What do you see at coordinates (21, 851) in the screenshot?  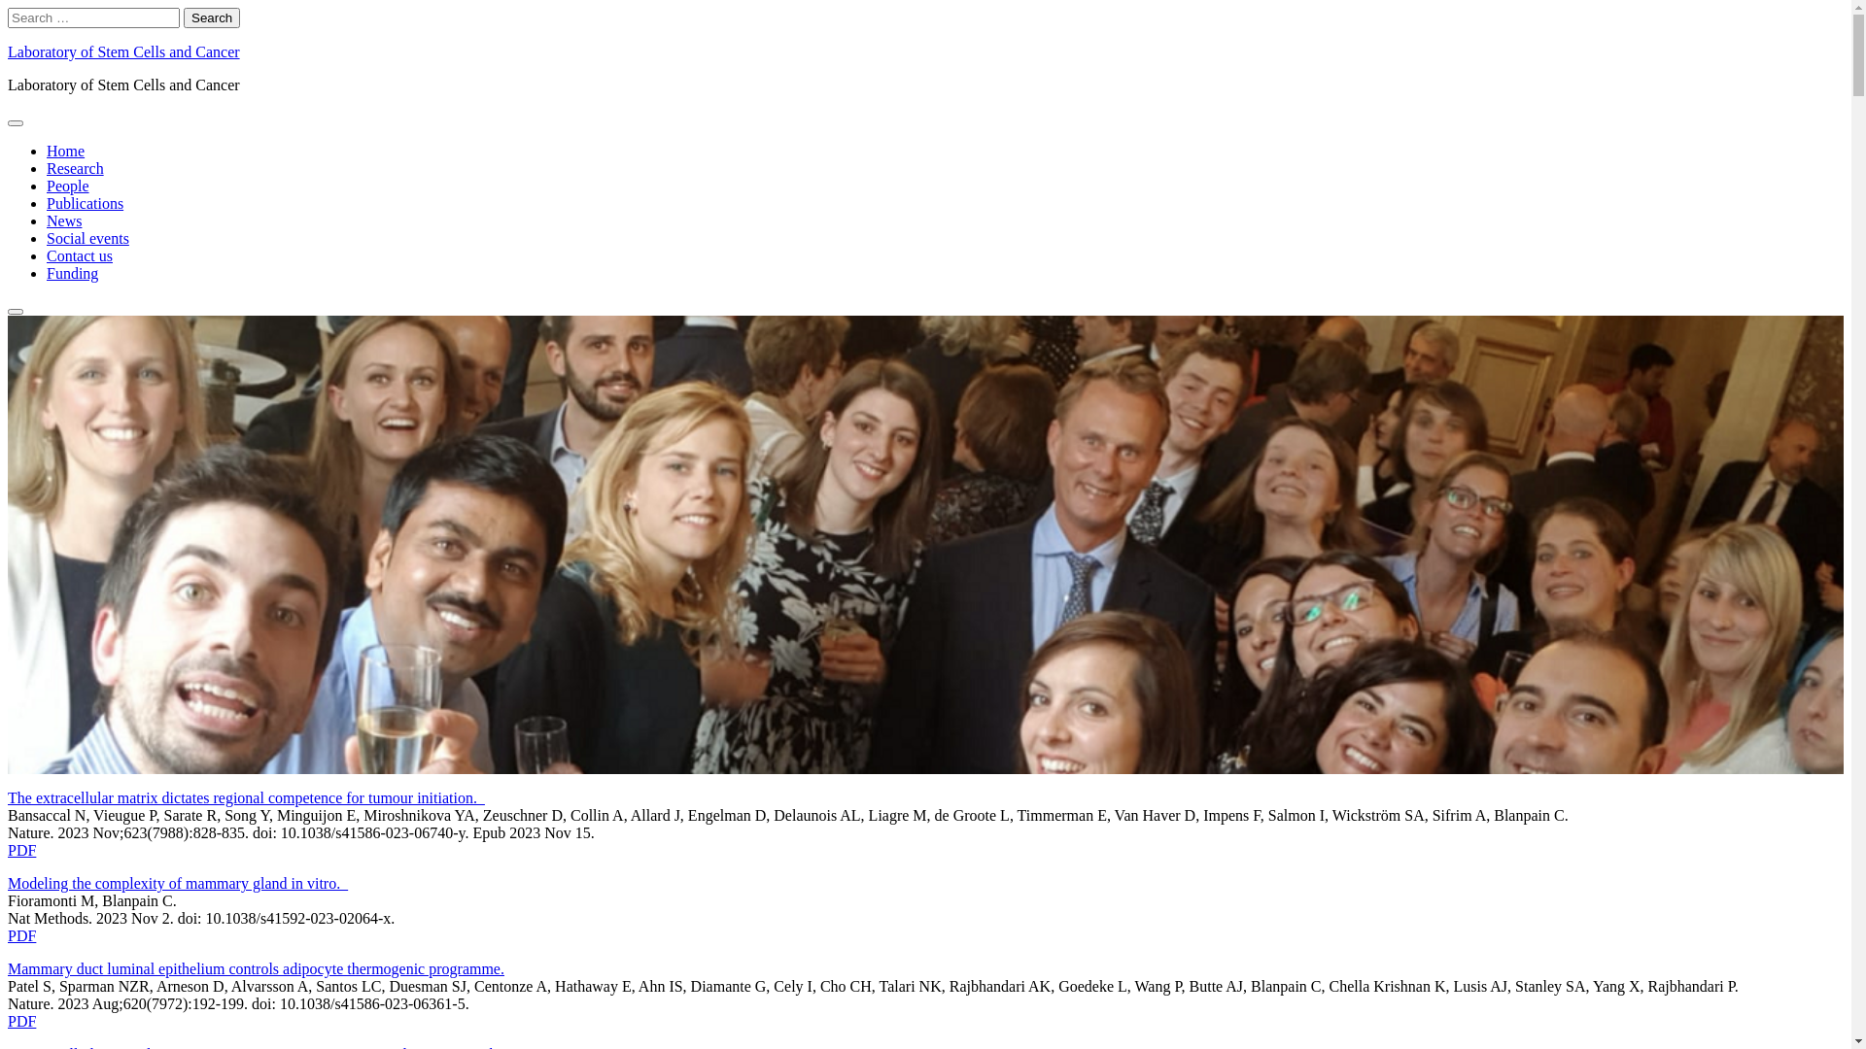 I see `PDF` at bounding box center [21, 851].